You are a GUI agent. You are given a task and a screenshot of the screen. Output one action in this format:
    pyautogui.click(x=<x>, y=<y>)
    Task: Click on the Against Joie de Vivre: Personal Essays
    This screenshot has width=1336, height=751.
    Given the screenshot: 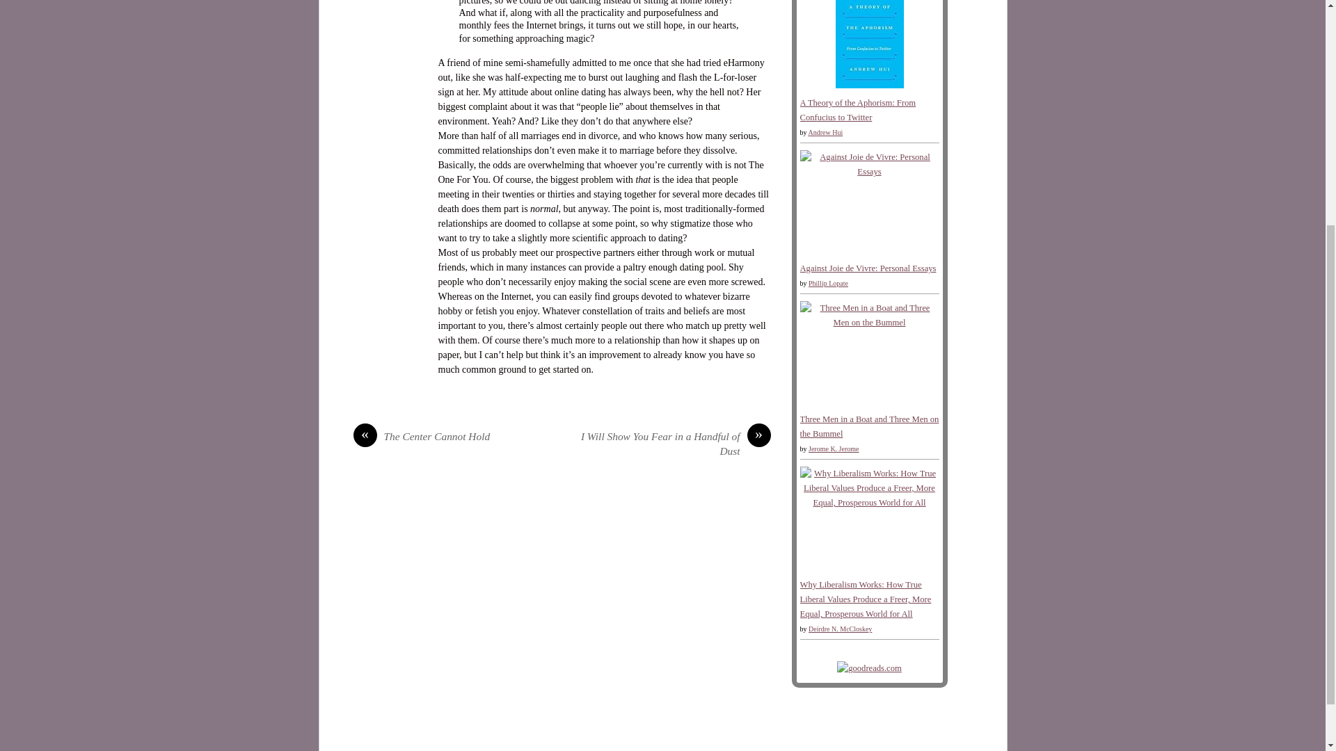 What is the action you would take?
    pyautogui.click(x=868, y=268)
    